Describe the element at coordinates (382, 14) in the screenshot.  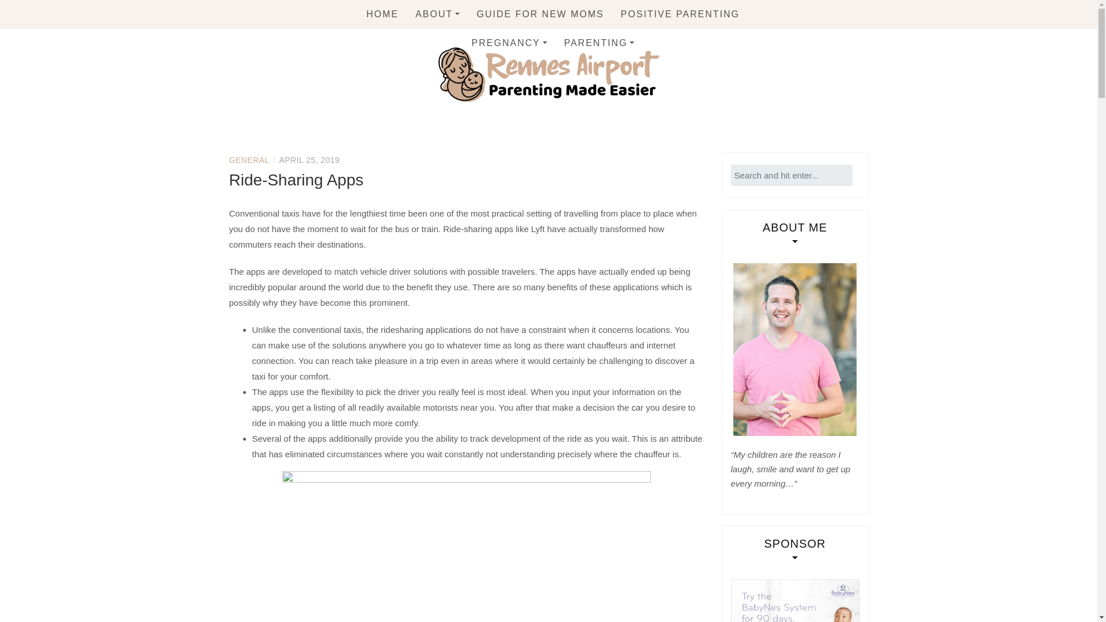
I see `HOME` at that location.